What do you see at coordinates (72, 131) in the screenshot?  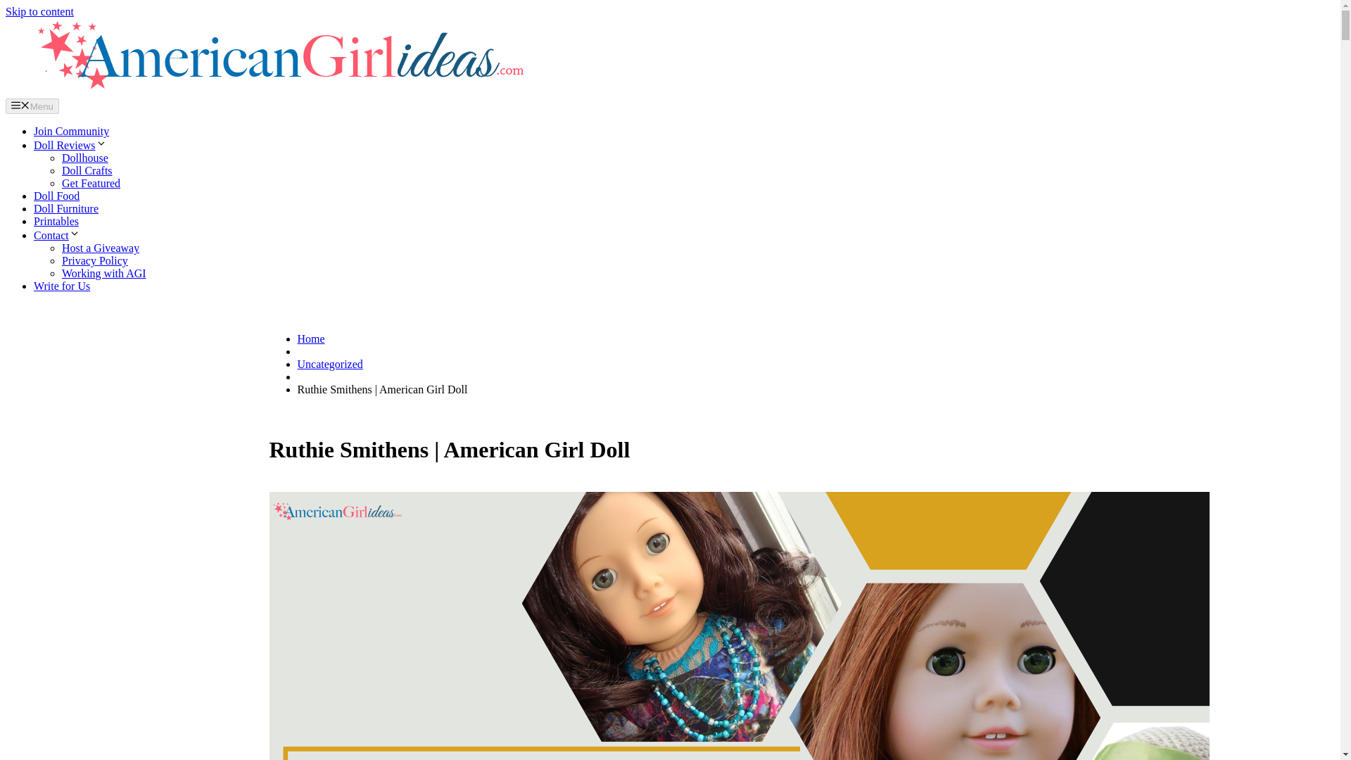 I see `Join Community` at bounding box center [72, 131].